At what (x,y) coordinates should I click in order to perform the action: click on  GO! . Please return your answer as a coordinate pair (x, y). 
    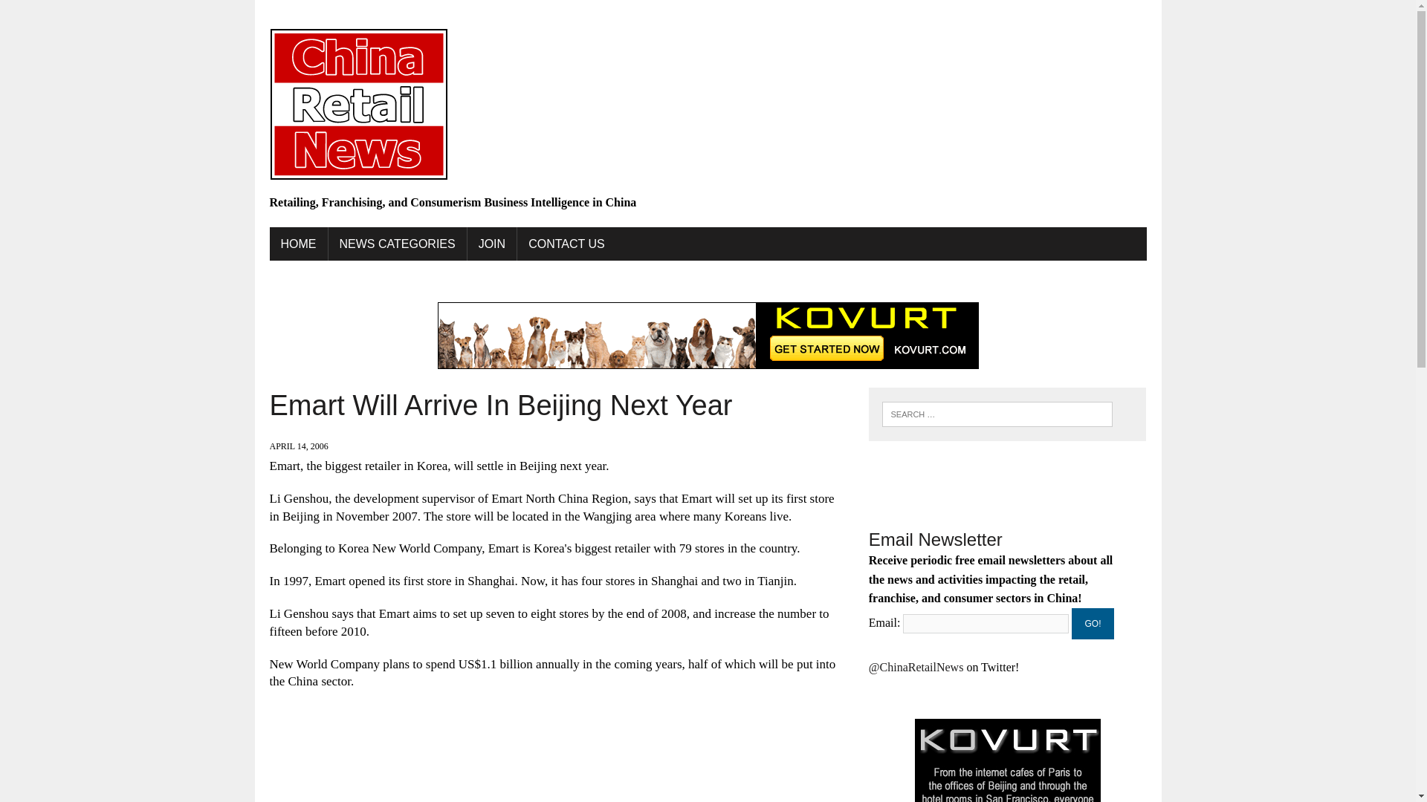
    Looking at the image, I should click on (1093, 623).